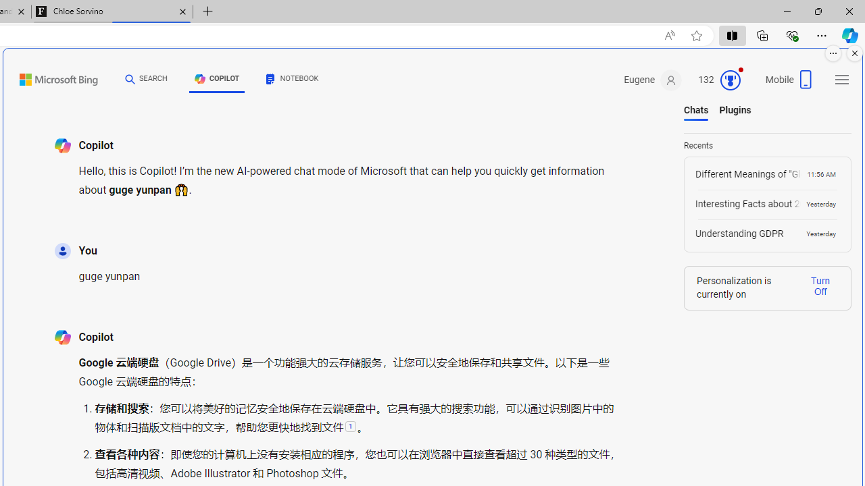 Image resolution: width=865 pixels, height=486 pixels. Describe the element at coordinates (833, 53) in the screenshot. I see `More options.` at that location.